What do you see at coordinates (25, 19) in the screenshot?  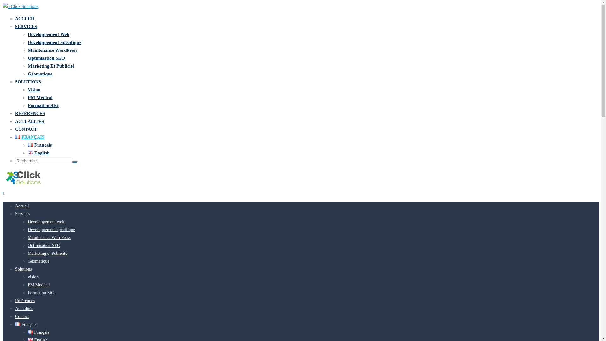 I see `ACCUEIL` at bounding box center [25, 19].